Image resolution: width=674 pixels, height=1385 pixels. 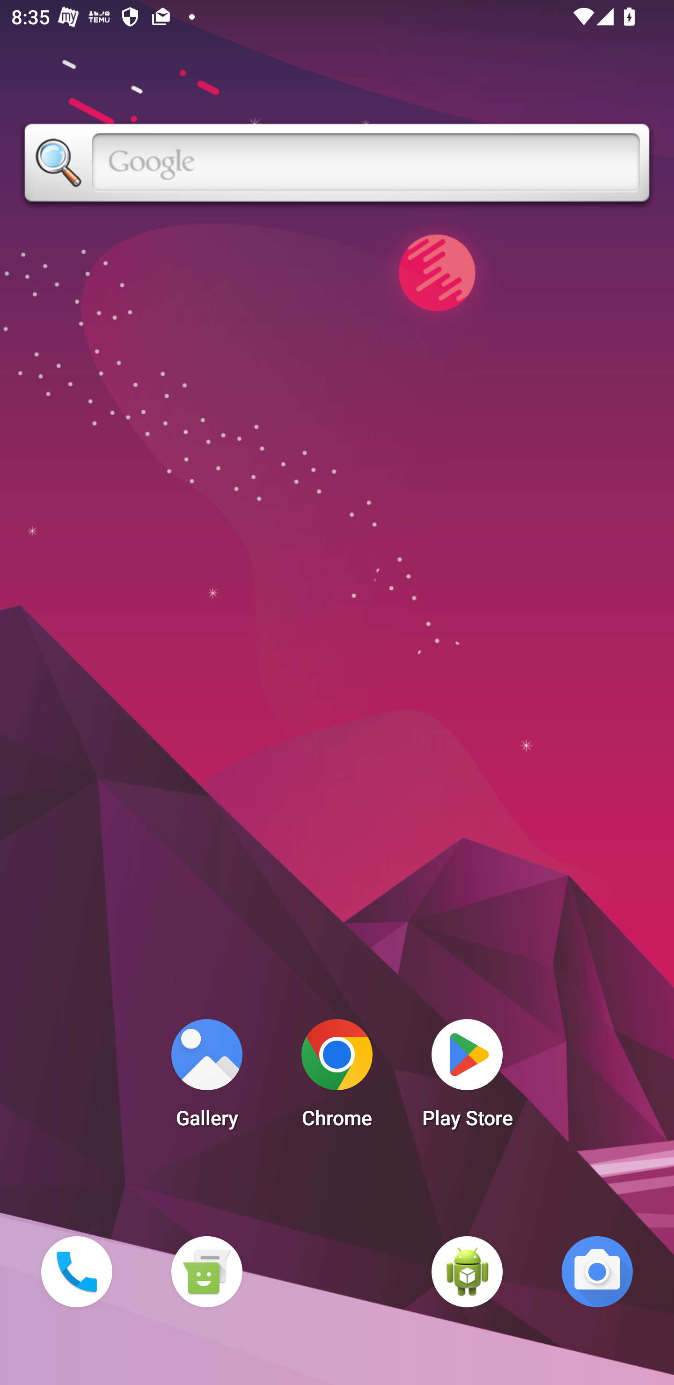 What do you see at coordinates (467, 1271) in the screenshot?
I see `WebView Browser Tester` at bounding box center [467, 1271].